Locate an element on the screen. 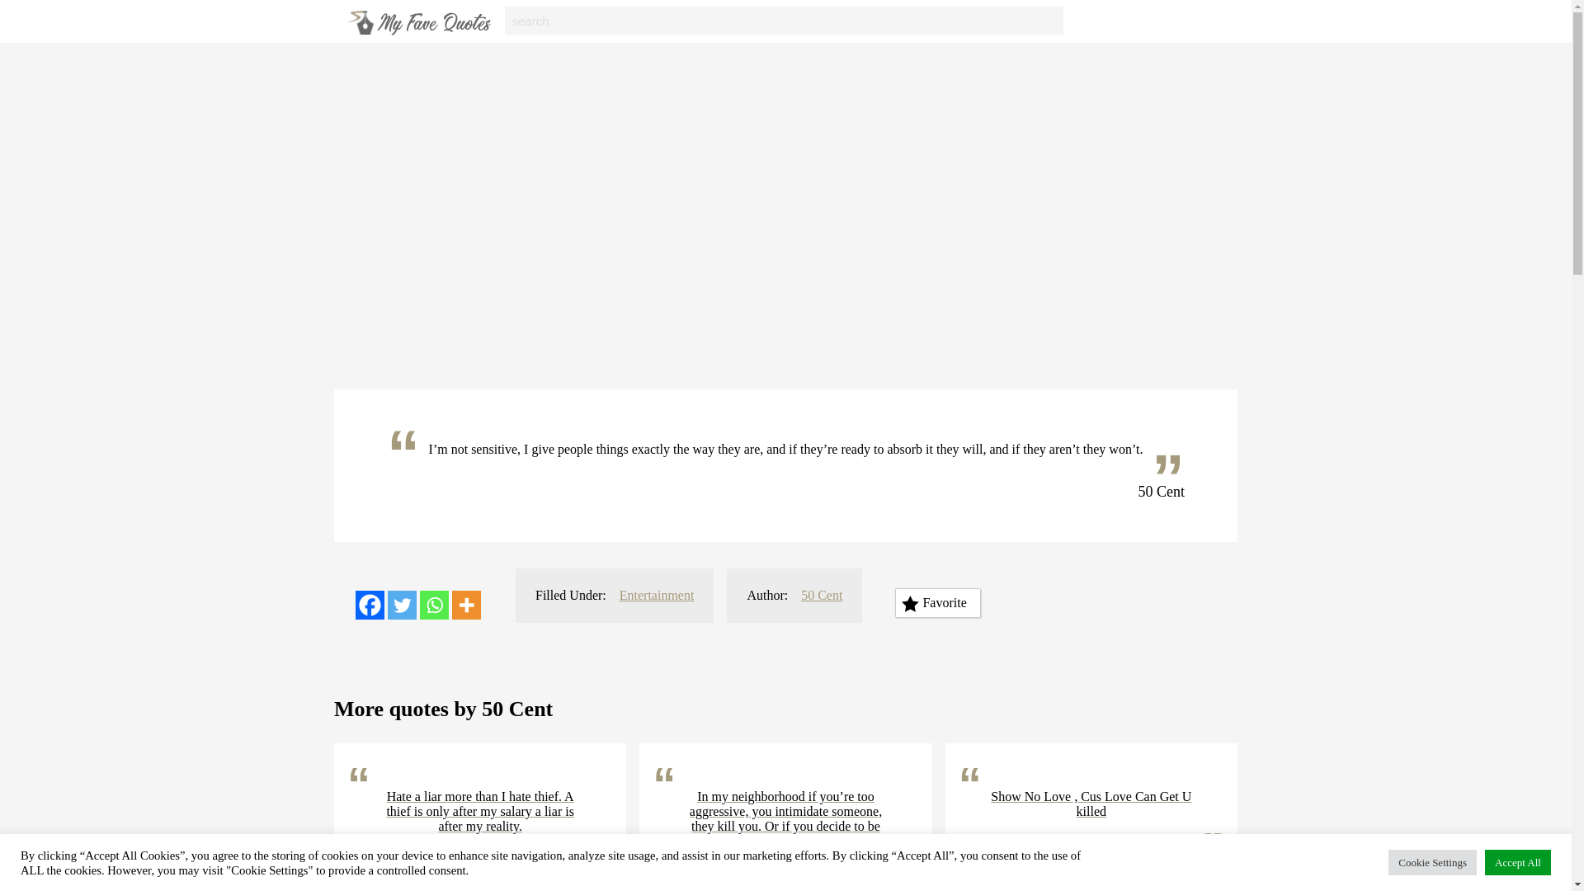 The width and height of the screenshot is (1584, 891). 50 Cent is located at coordinates (577, 883).